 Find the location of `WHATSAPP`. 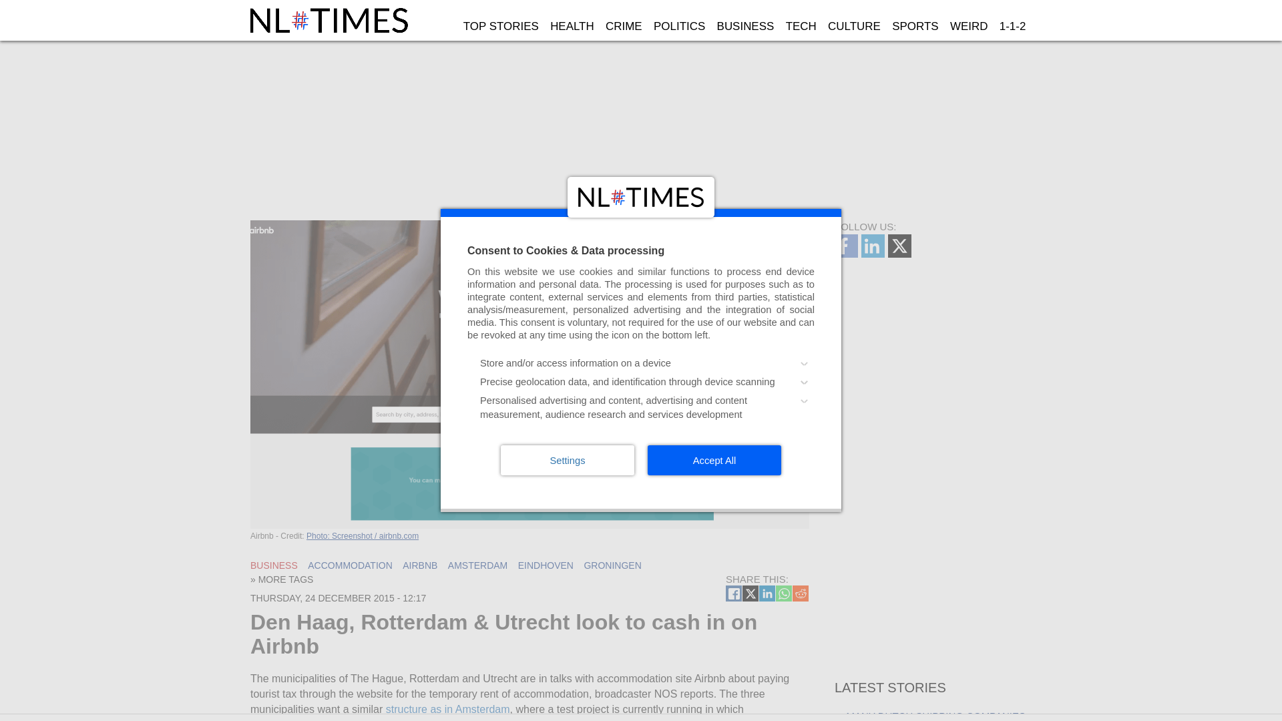

WHATSAPP is located at coordinates (784, 593).